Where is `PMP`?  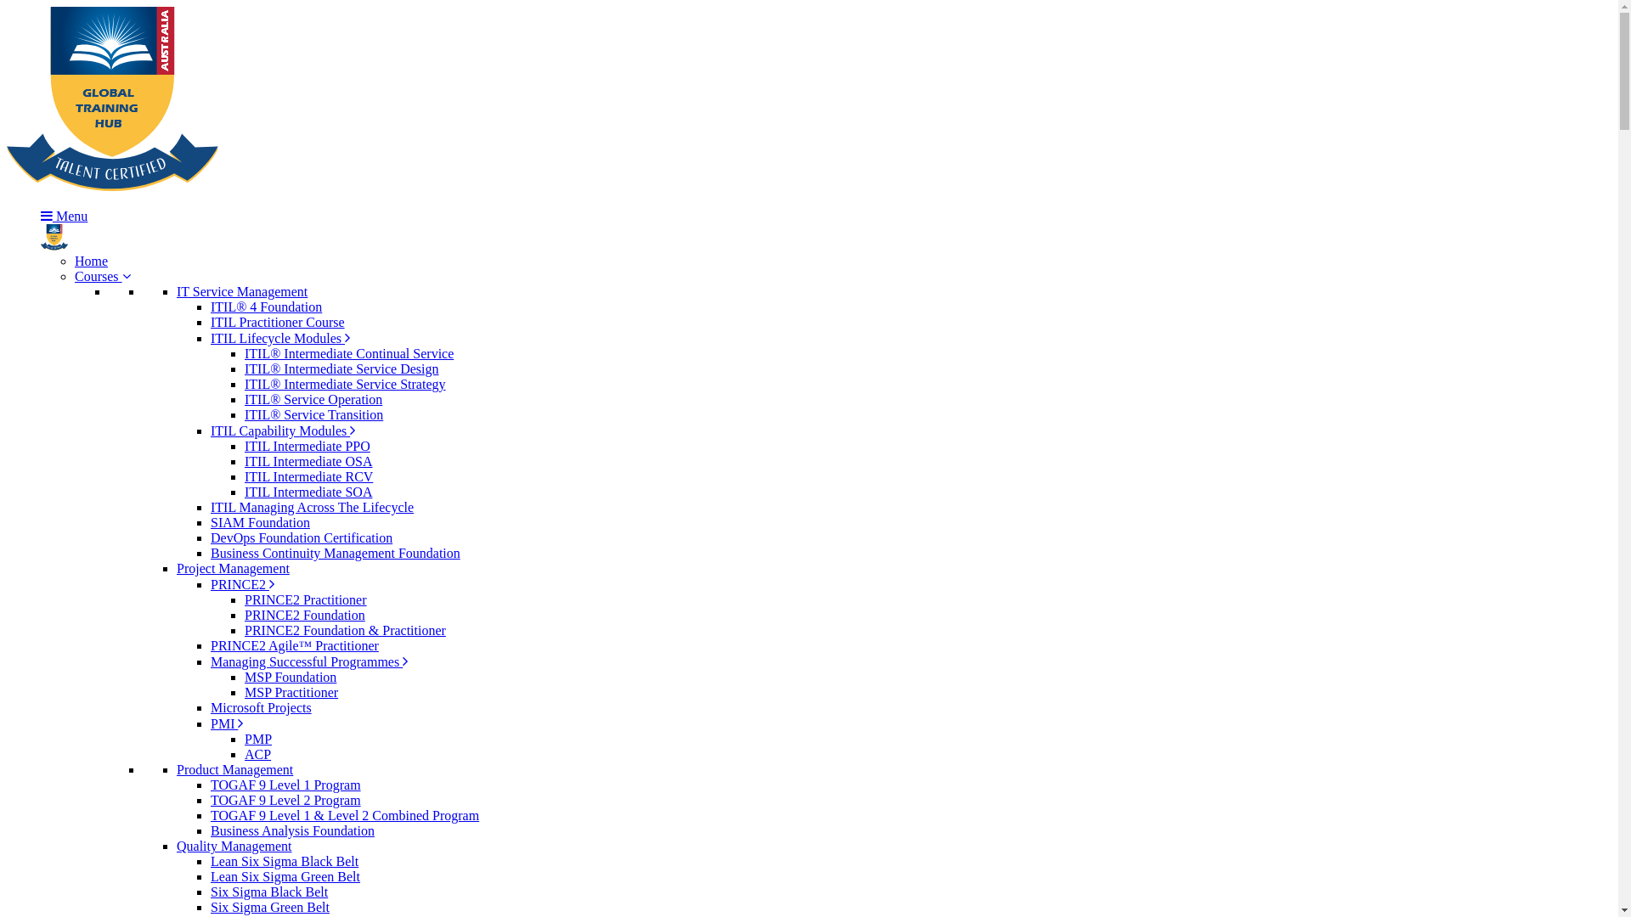 PMP is located at coordinates (258, 739).